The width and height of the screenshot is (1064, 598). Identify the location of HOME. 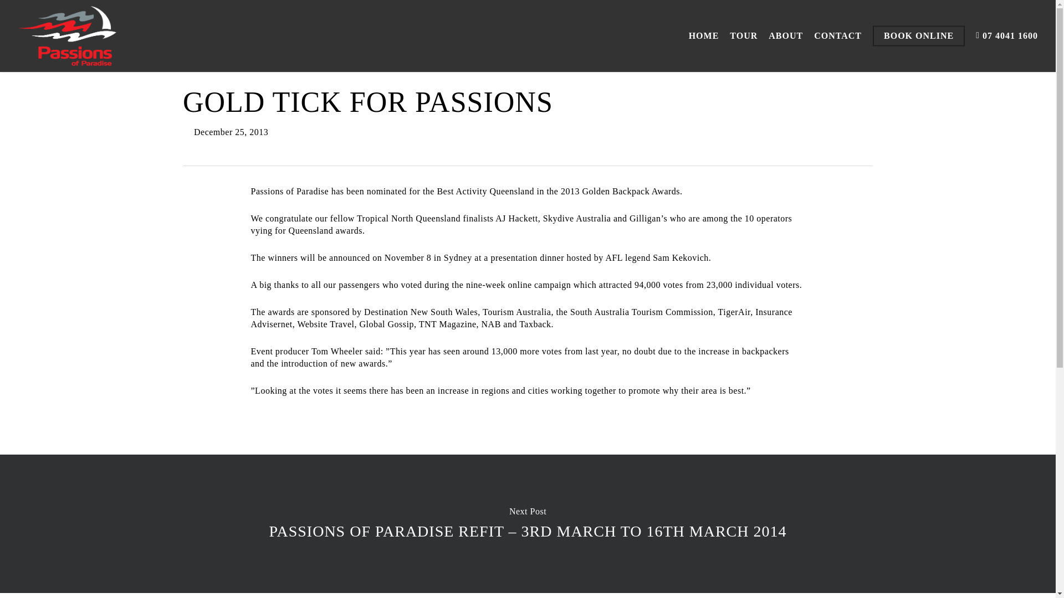
(704, 36).